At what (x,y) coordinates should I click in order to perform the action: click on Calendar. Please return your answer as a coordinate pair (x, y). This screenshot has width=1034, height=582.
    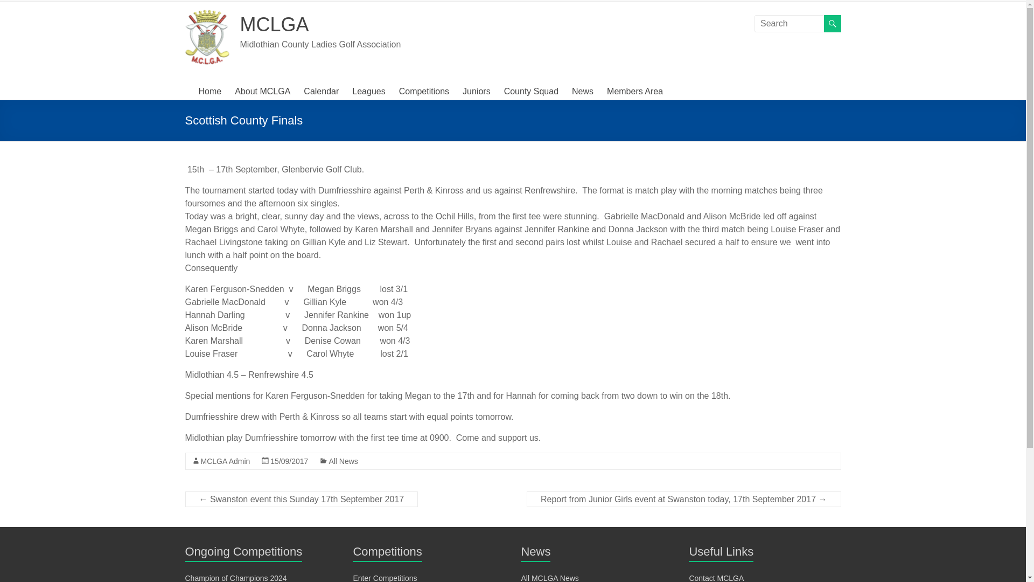
    Looking at the image, I should click on (321, 92).